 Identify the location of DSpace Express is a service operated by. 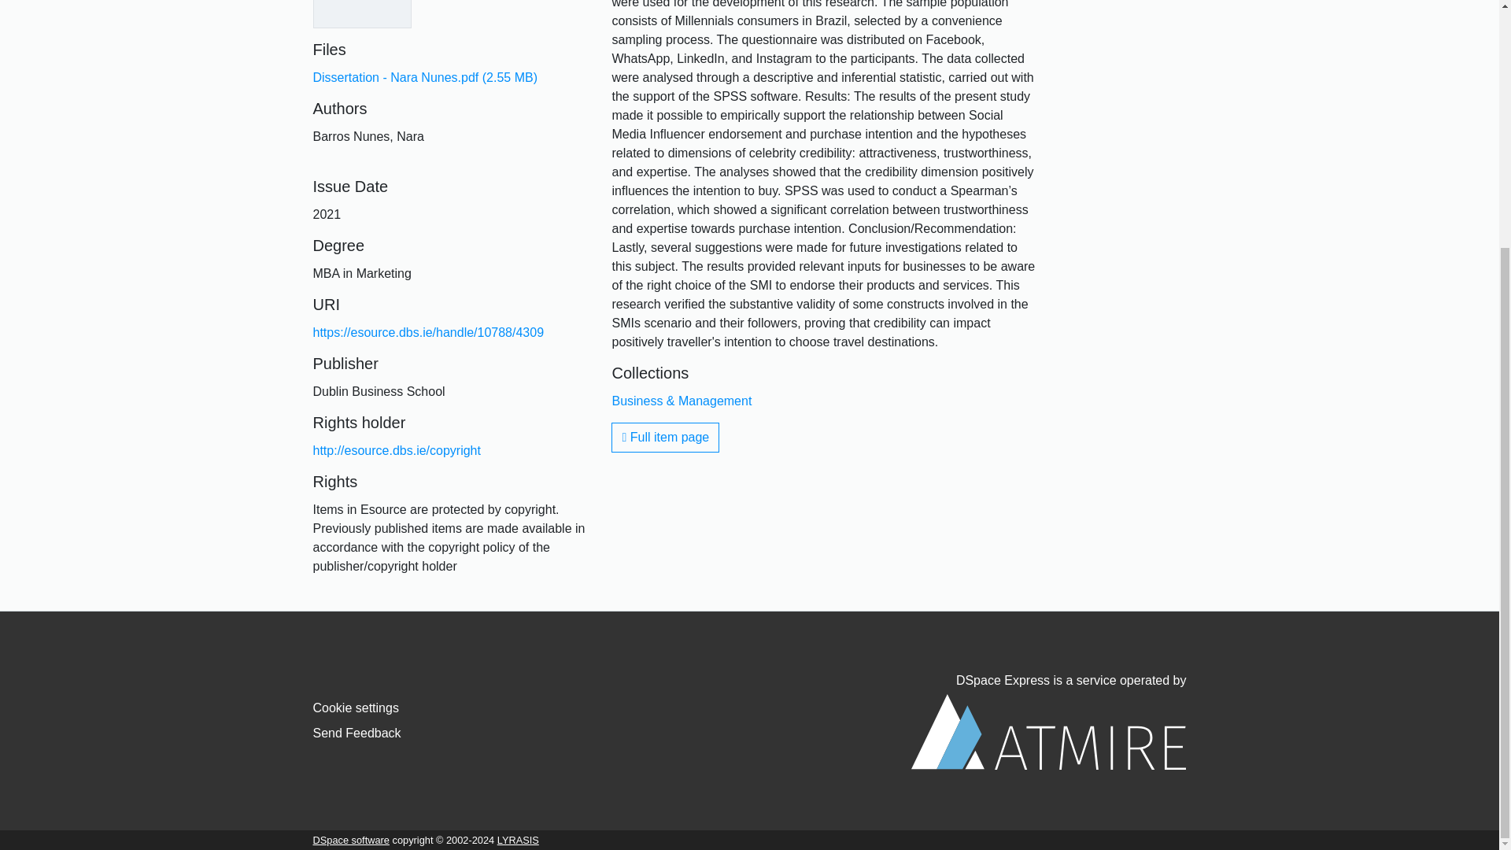
(1048, 721).